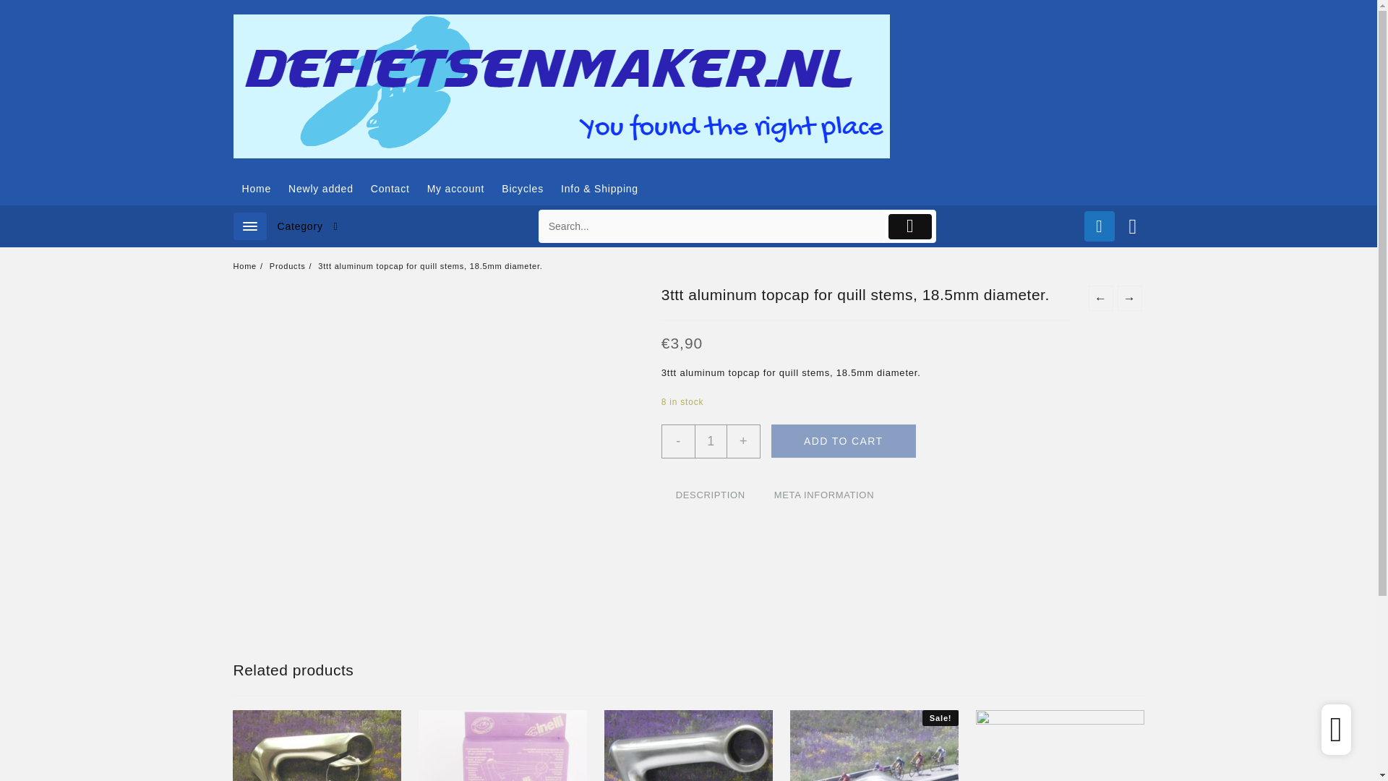 This screenshot has height=781, width=1388. Describe the element at coordinates (456, 189) in the screenshot. I see `My account` at that location.